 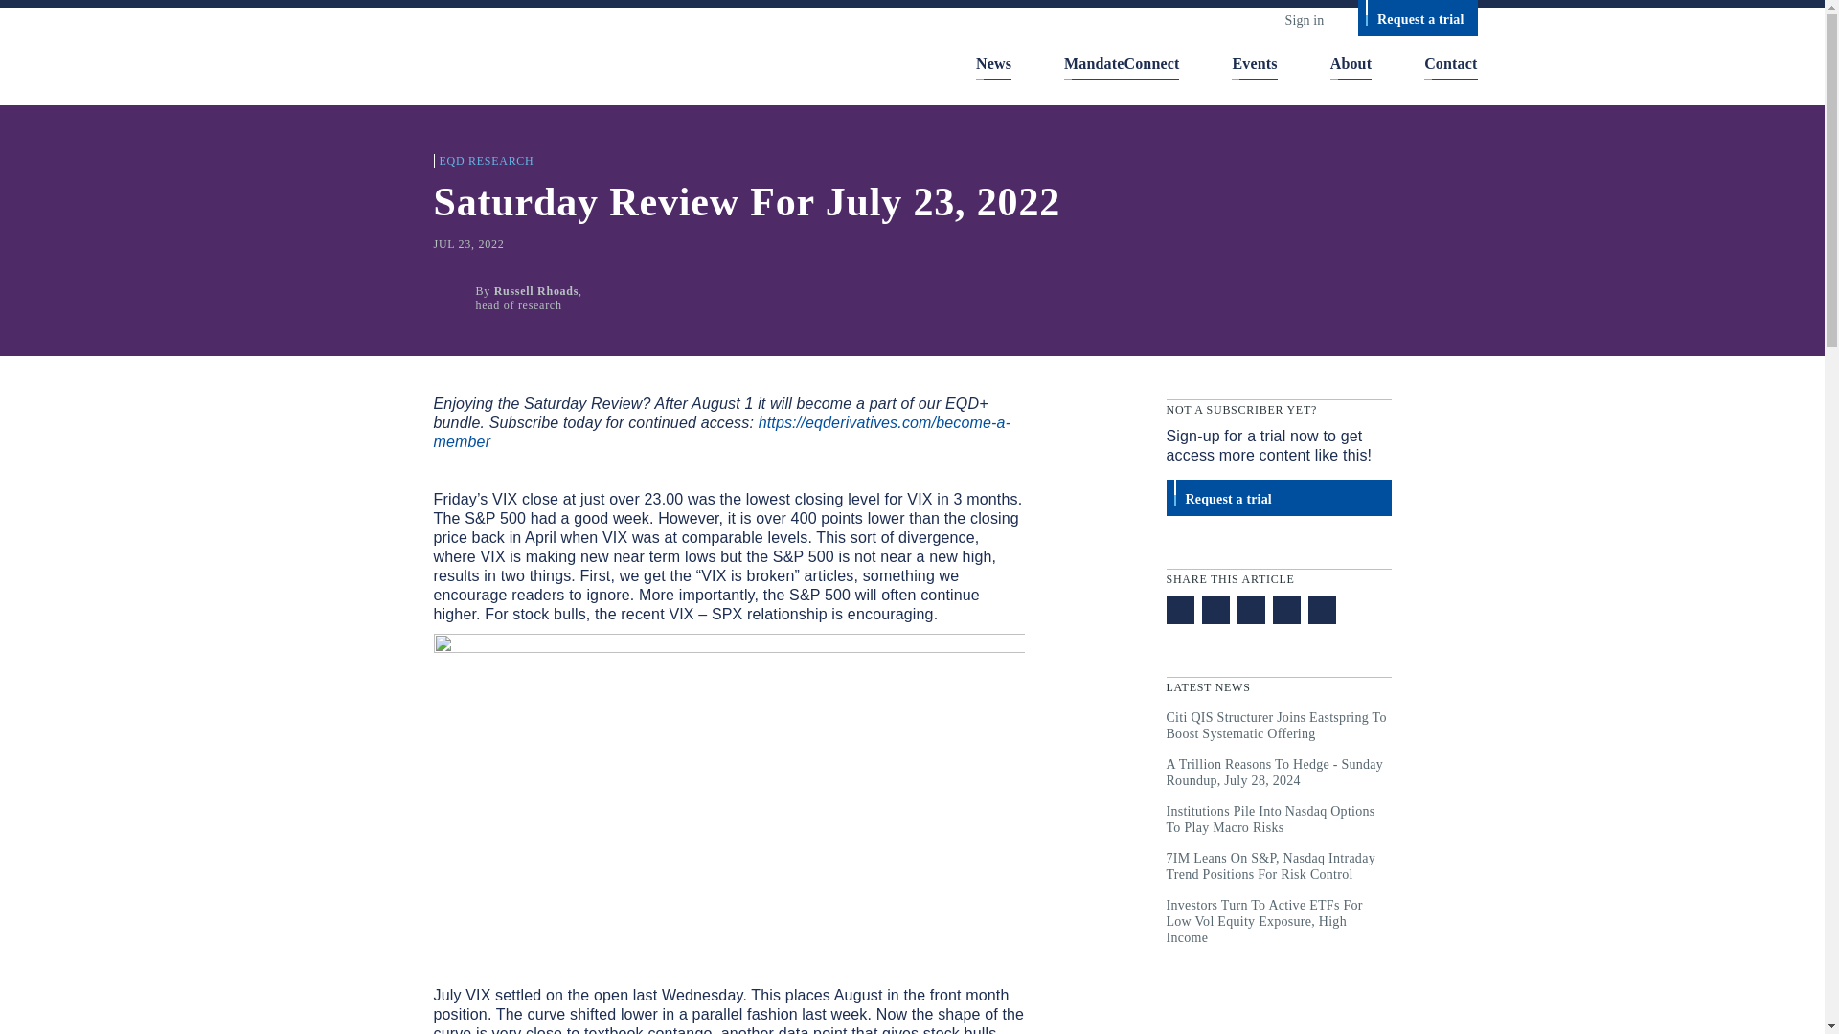 What do you see at coordinates (1279, 498) in the screenshot?
I see `Request a trial` at bounding box center [1279, 498].